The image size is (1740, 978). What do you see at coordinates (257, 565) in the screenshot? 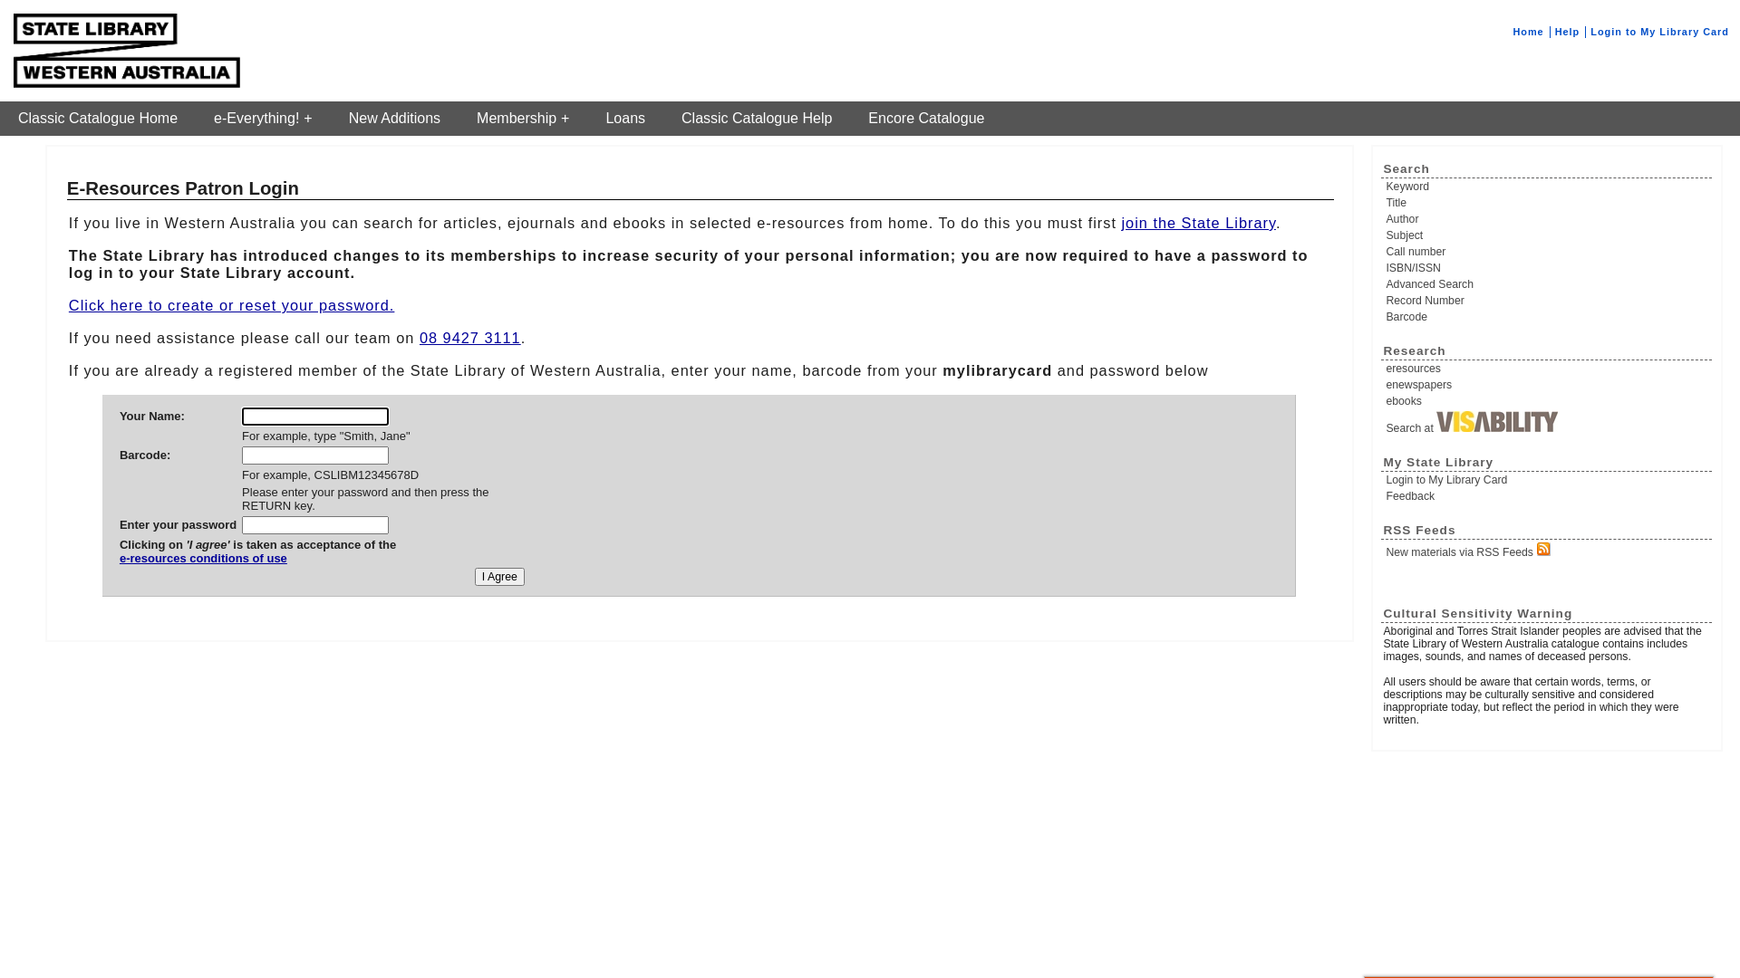
I see `e-resources conditions of use` at bounding box center [257, 565].